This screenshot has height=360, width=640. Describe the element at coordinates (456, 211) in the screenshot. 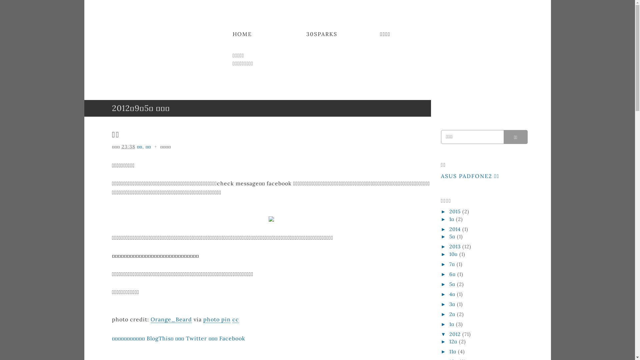

I see `2015` at that location.